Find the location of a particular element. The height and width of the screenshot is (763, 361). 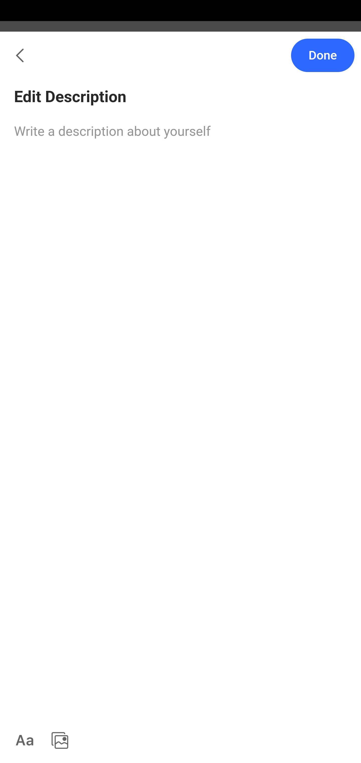

Profile photo for Test Appium Edit photo is located at coordinates (180, 102).